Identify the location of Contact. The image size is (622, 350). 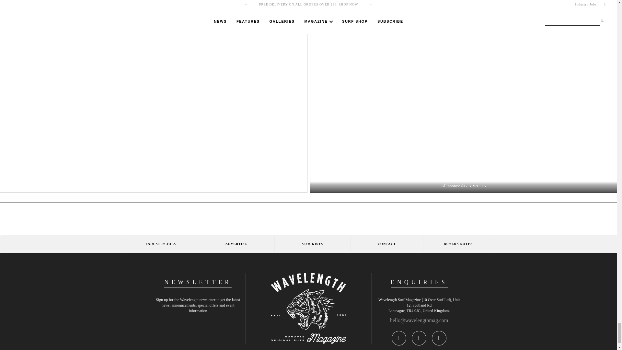
(386, 244).